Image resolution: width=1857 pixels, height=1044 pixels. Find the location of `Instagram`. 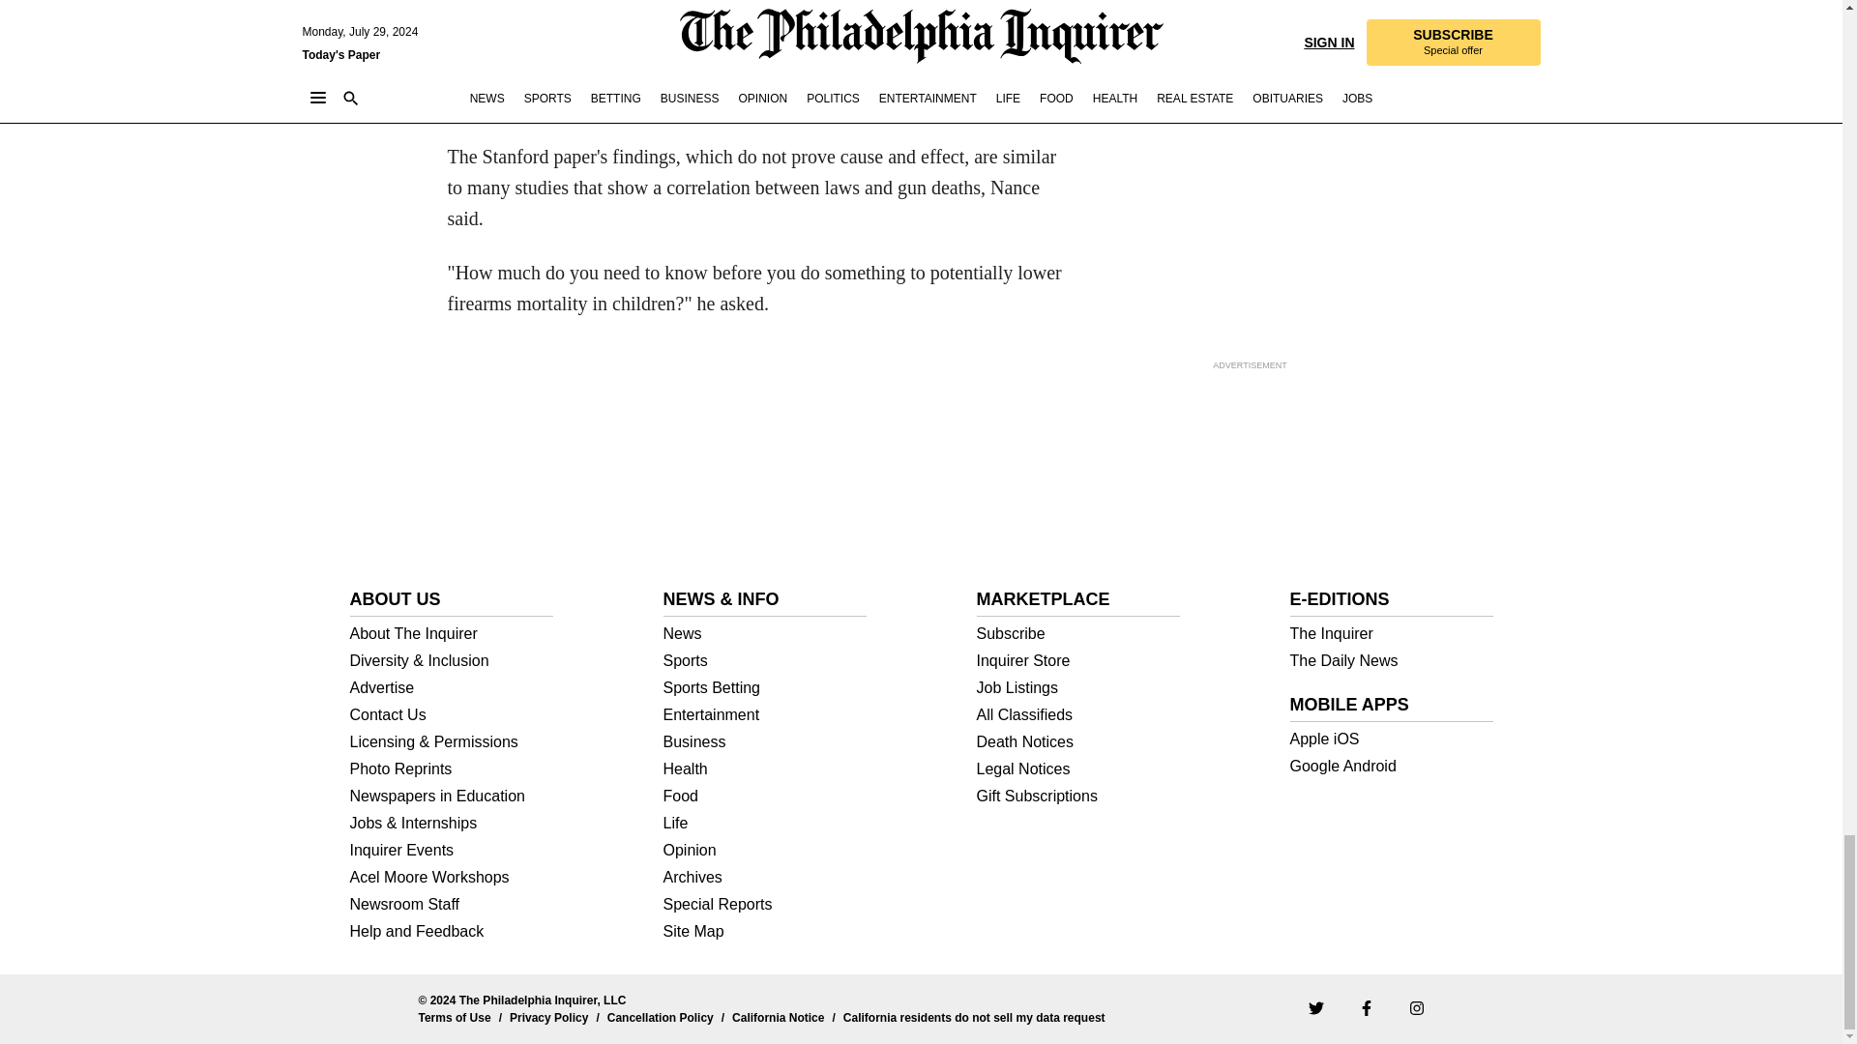

Instagram is located at coordinates (1416, 1007).